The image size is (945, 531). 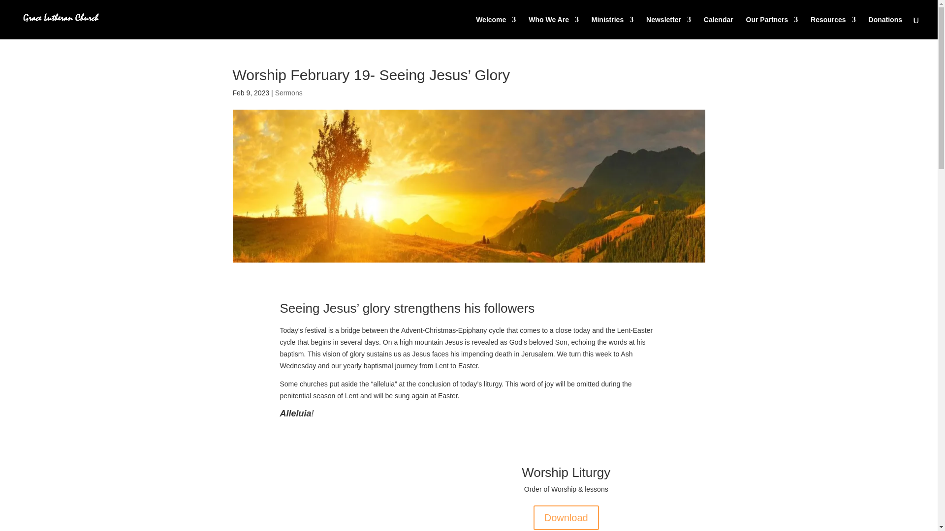 I want to click on Calendar, so click(x=719, y=28).